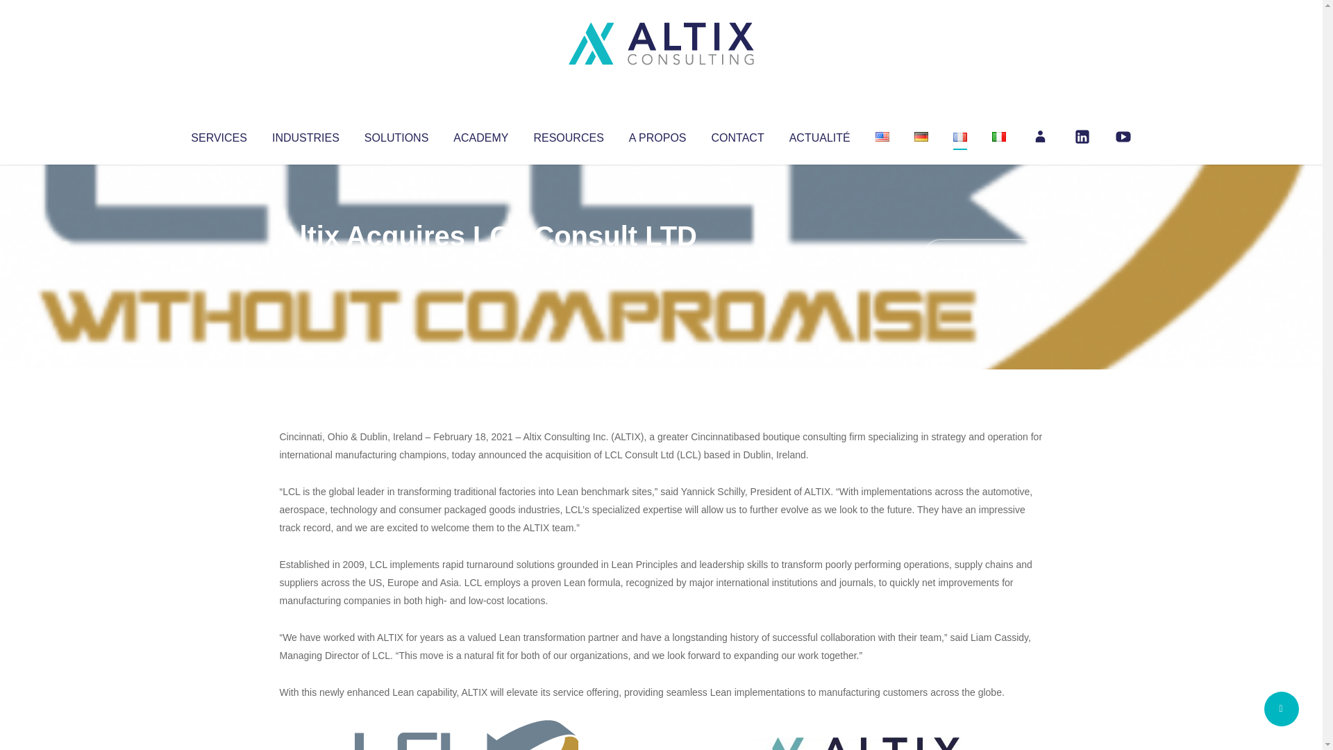  What do you see at coordinates (305, 264) in the screenshot?
I see `Altix` at bounding box center [305, 264].